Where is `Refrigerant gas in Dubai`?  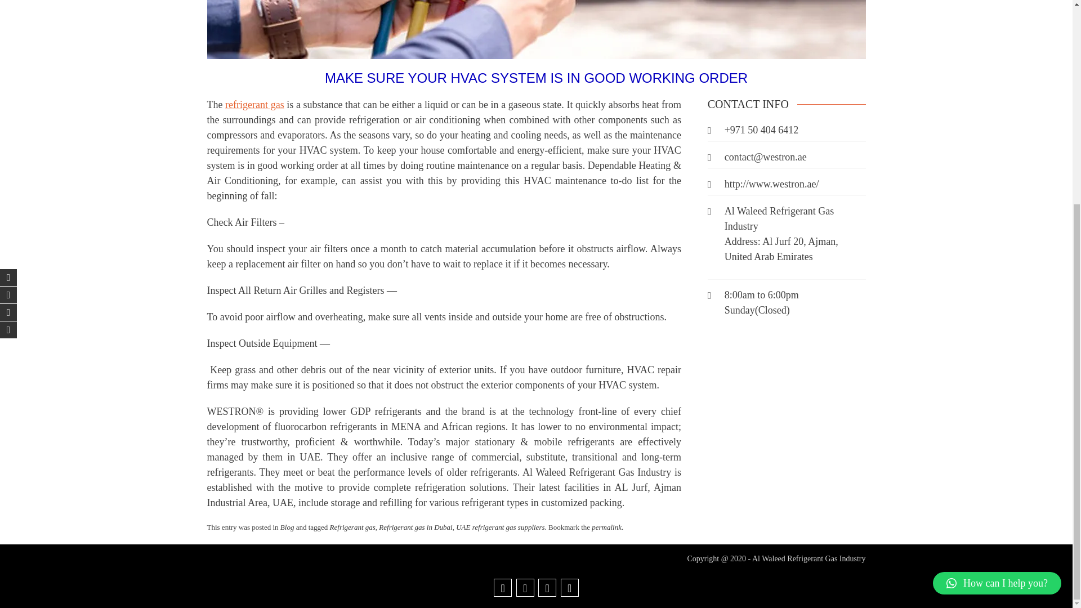
Refrigerant gas in Dubai is located at coordinates (416, 527).